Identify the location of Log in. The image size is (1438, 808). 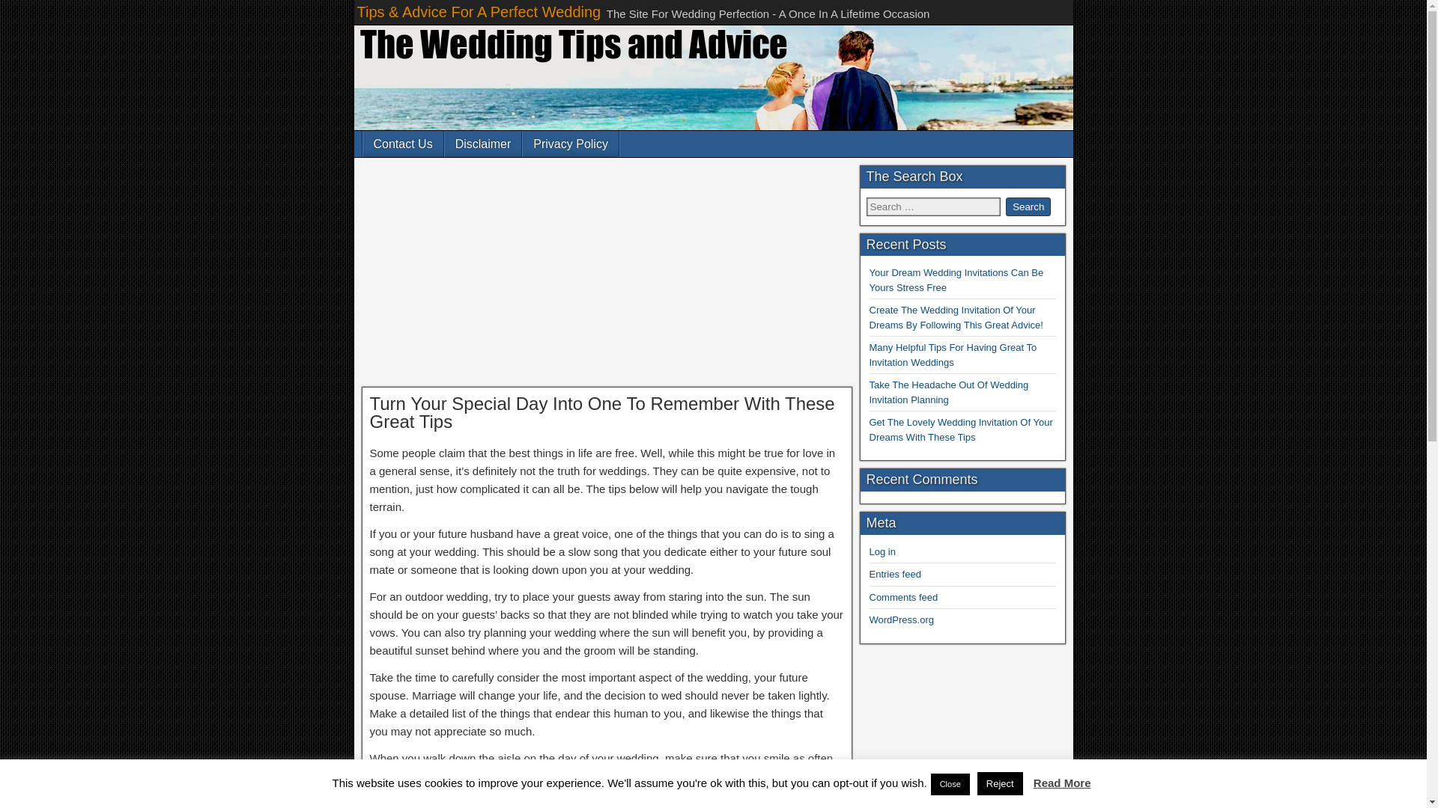
(881, 552).